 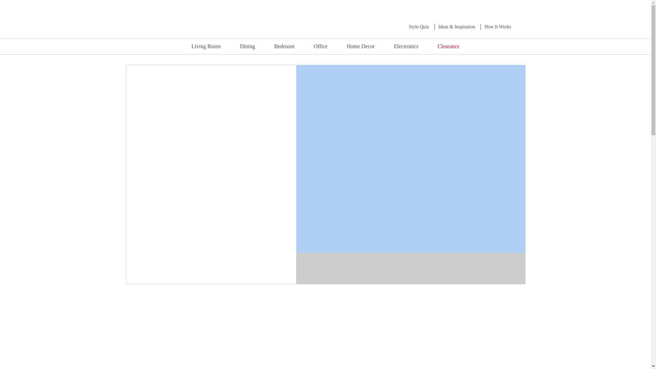 What do you see at coordinates (419, 27) in the screenshot?
I see `Style Quiz` at bounding box center [419, 27].